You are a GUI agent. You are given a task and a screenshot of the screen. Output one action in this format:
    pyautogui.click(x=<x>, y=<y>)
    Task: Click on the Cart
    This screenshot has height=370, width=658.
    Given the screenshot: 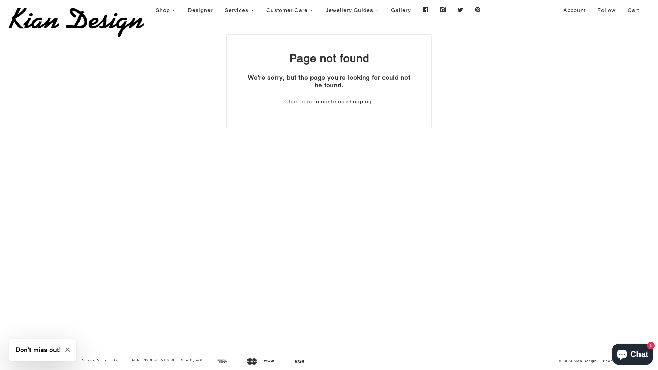 What is the action you would take?
    pyautogui.click(x=633, y=10)
    